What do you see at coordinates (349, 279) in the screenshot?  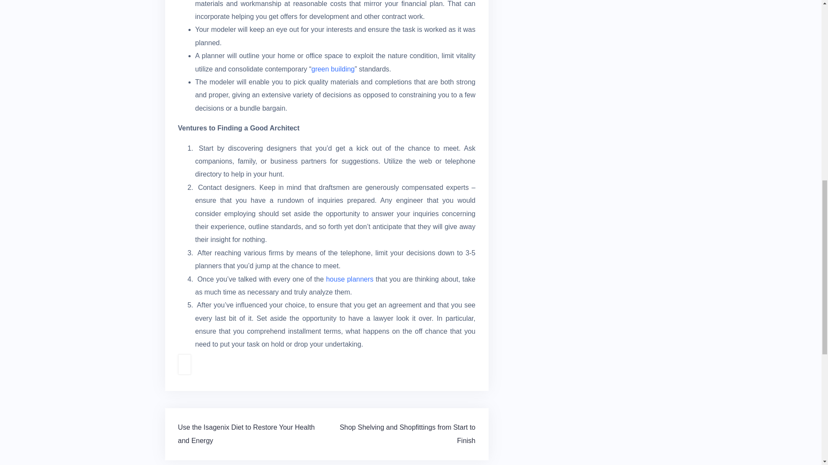 I see `house planners` at bounding box center [349, 279].